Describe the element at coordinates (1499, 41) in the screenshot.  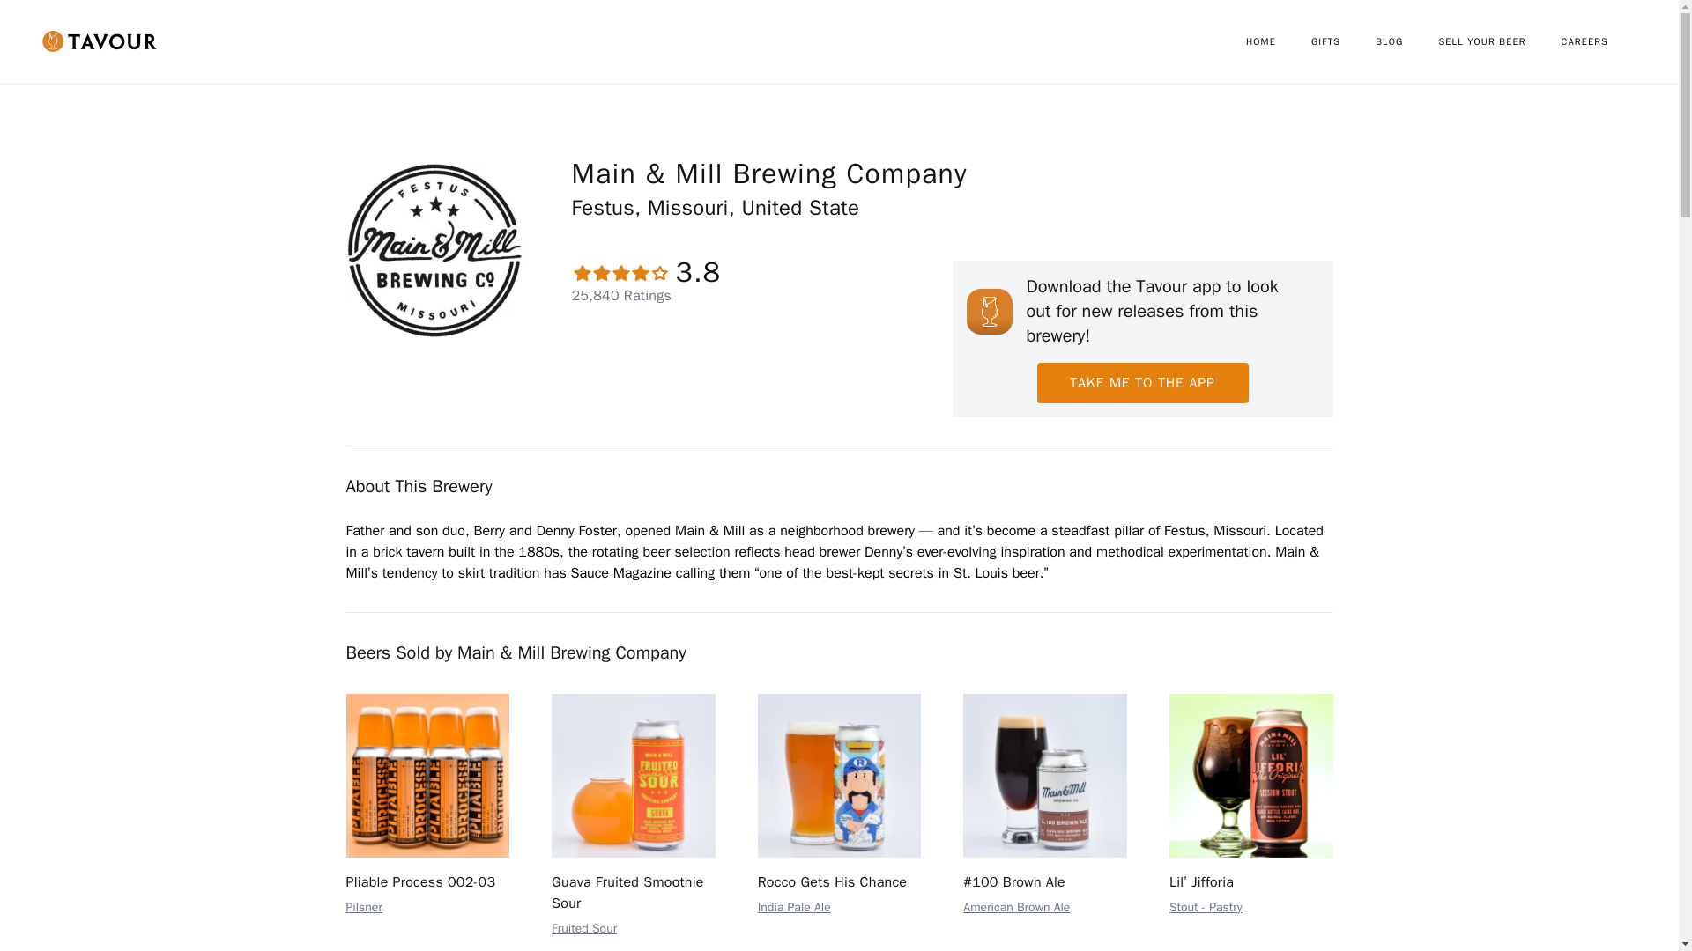
I see `SELL YOUR BEER` at that location.